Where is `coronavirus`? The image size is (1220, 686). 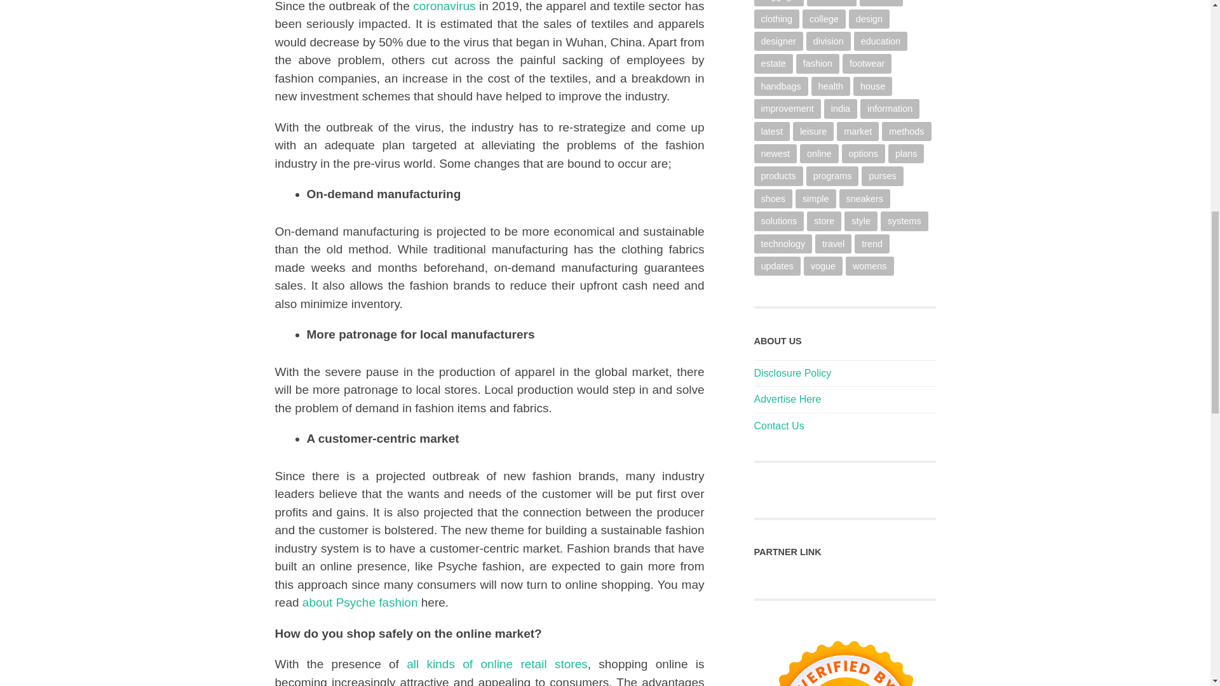 coronavirus is located at coordinates (442, 6).